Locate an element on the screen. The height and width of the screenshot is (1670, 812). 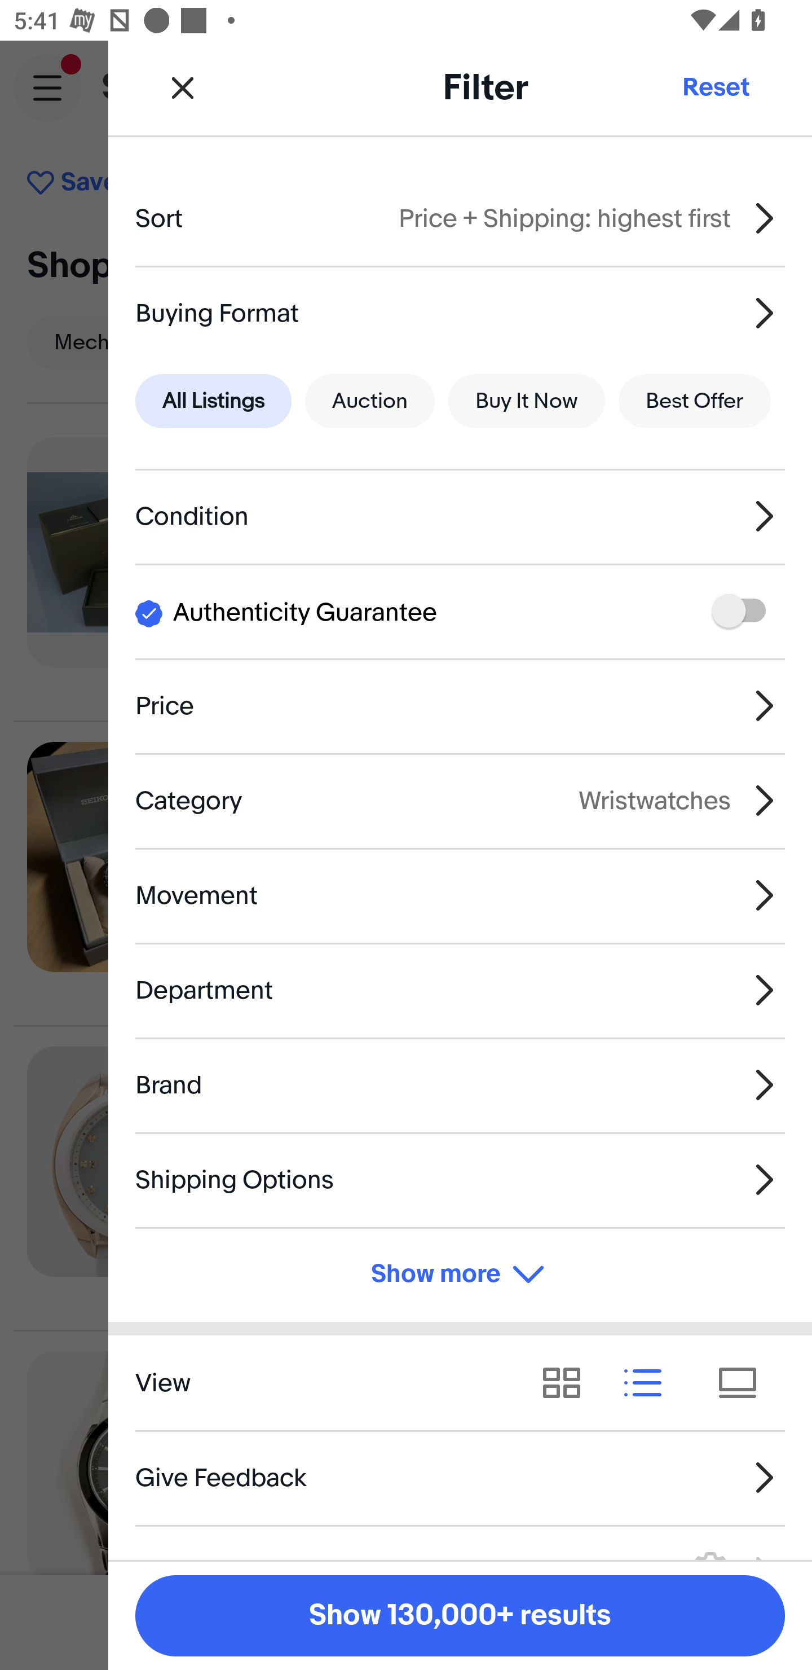
Condition is located at coordinates (460, 517).